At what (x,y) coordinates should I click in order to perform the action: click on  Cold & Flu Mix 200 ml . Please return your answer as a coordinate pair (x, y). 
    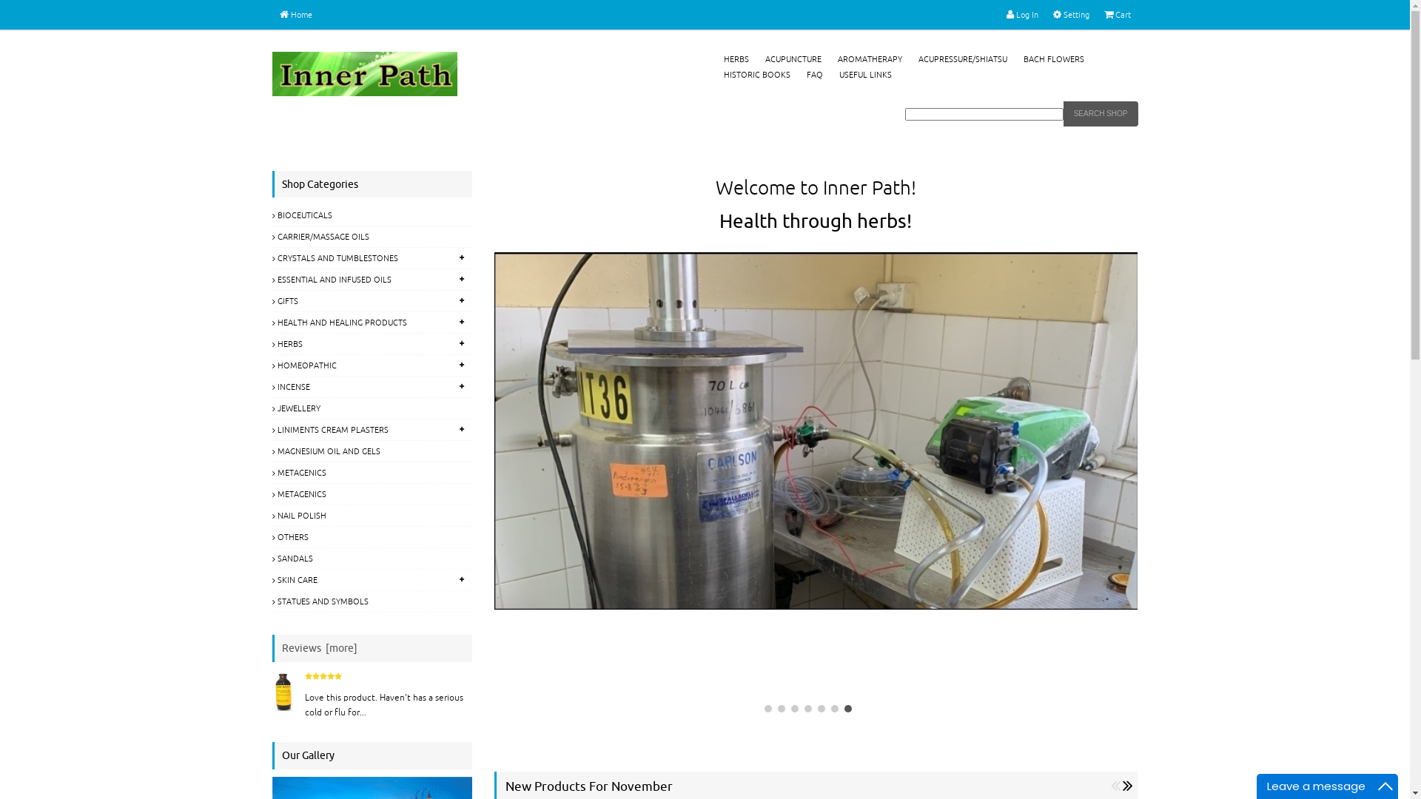
    Looking at the image, I should click on (285, 690).